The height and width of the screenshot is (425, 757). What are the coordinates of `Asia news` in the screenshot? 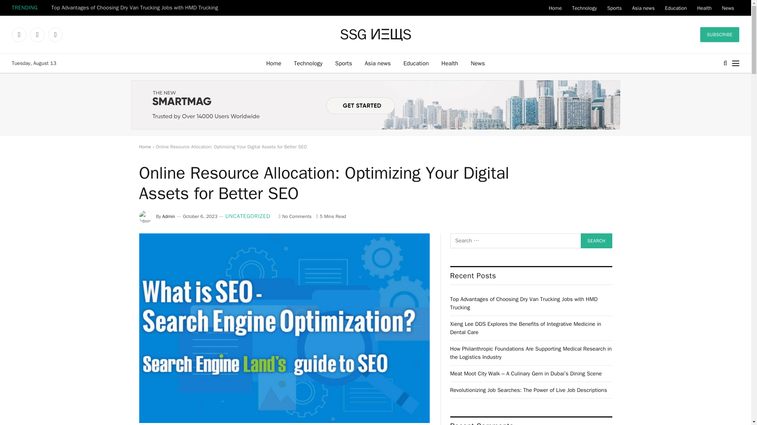 It's located at (643, 8).